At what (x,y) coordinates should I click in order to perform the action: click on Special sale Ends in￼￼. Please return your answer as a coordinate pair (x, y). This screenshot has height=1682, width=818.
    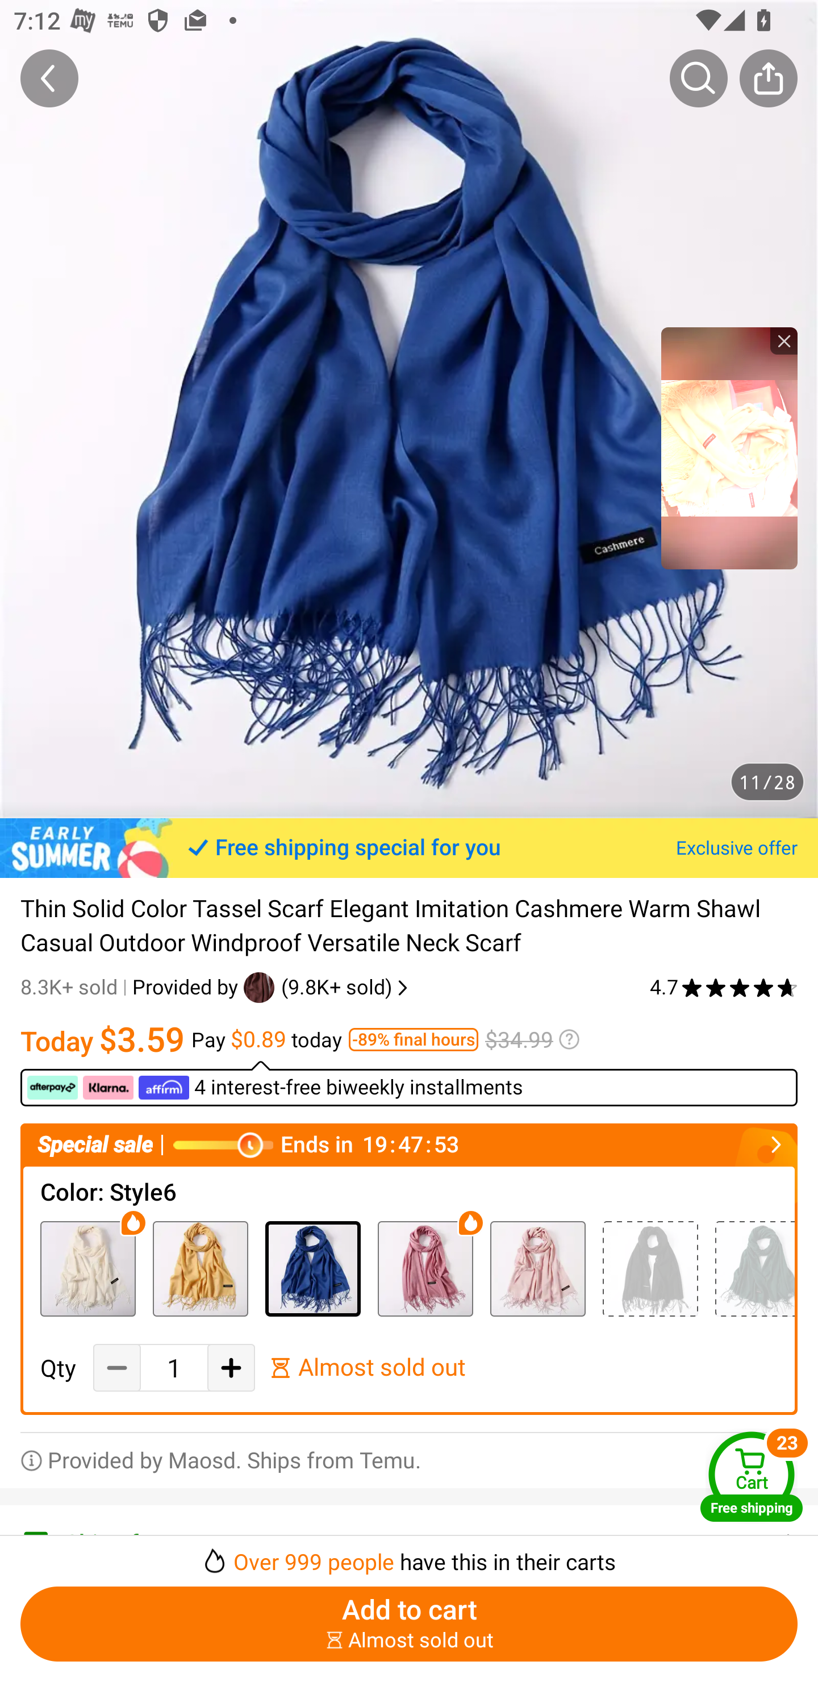
    Looking at the image, I should click on (409, 1146).